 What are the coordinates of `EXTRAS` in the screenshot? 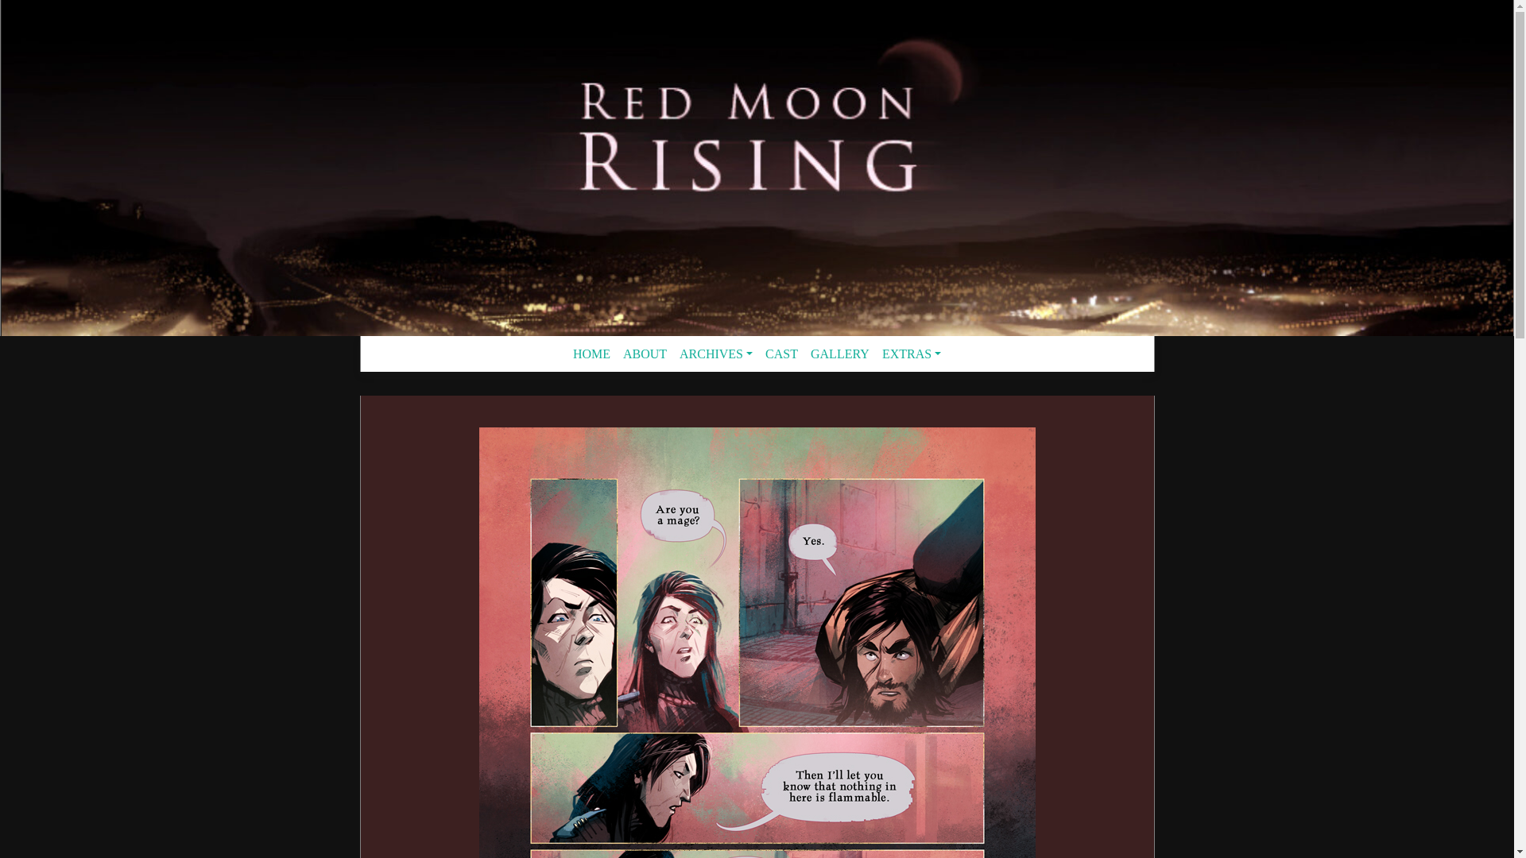 It's located at (912, 354).